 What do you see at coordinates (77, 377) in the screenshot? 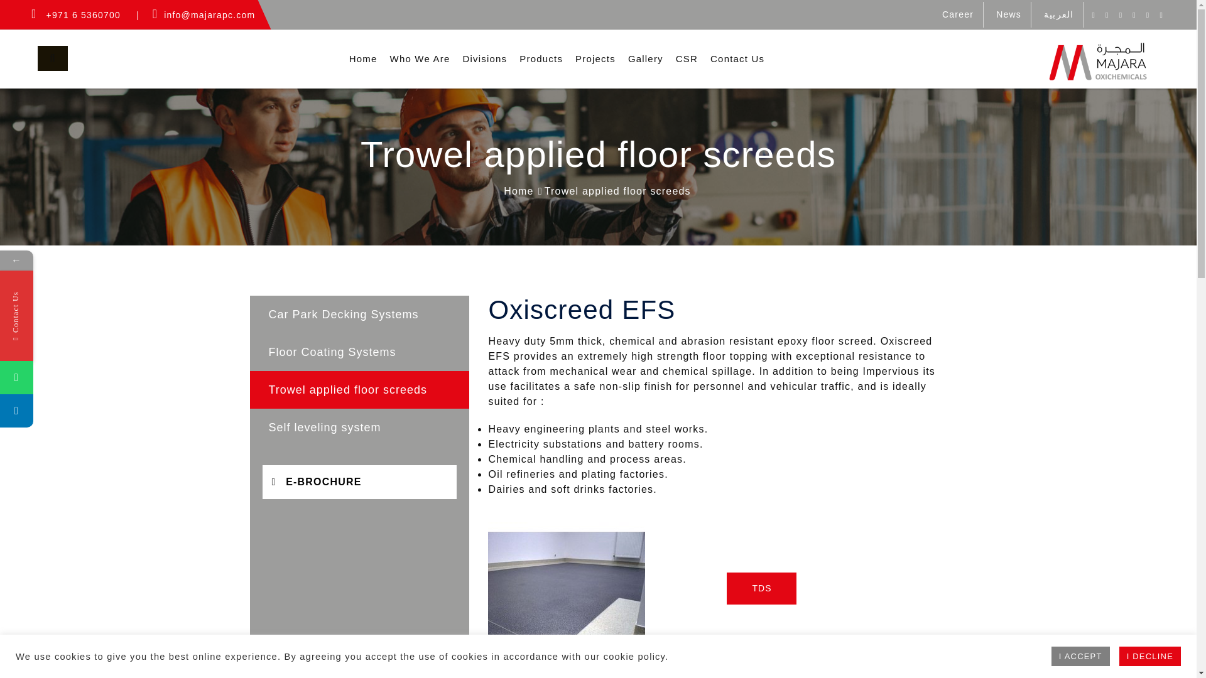
I see `Whatsapp` at bounding box center [77, 377].